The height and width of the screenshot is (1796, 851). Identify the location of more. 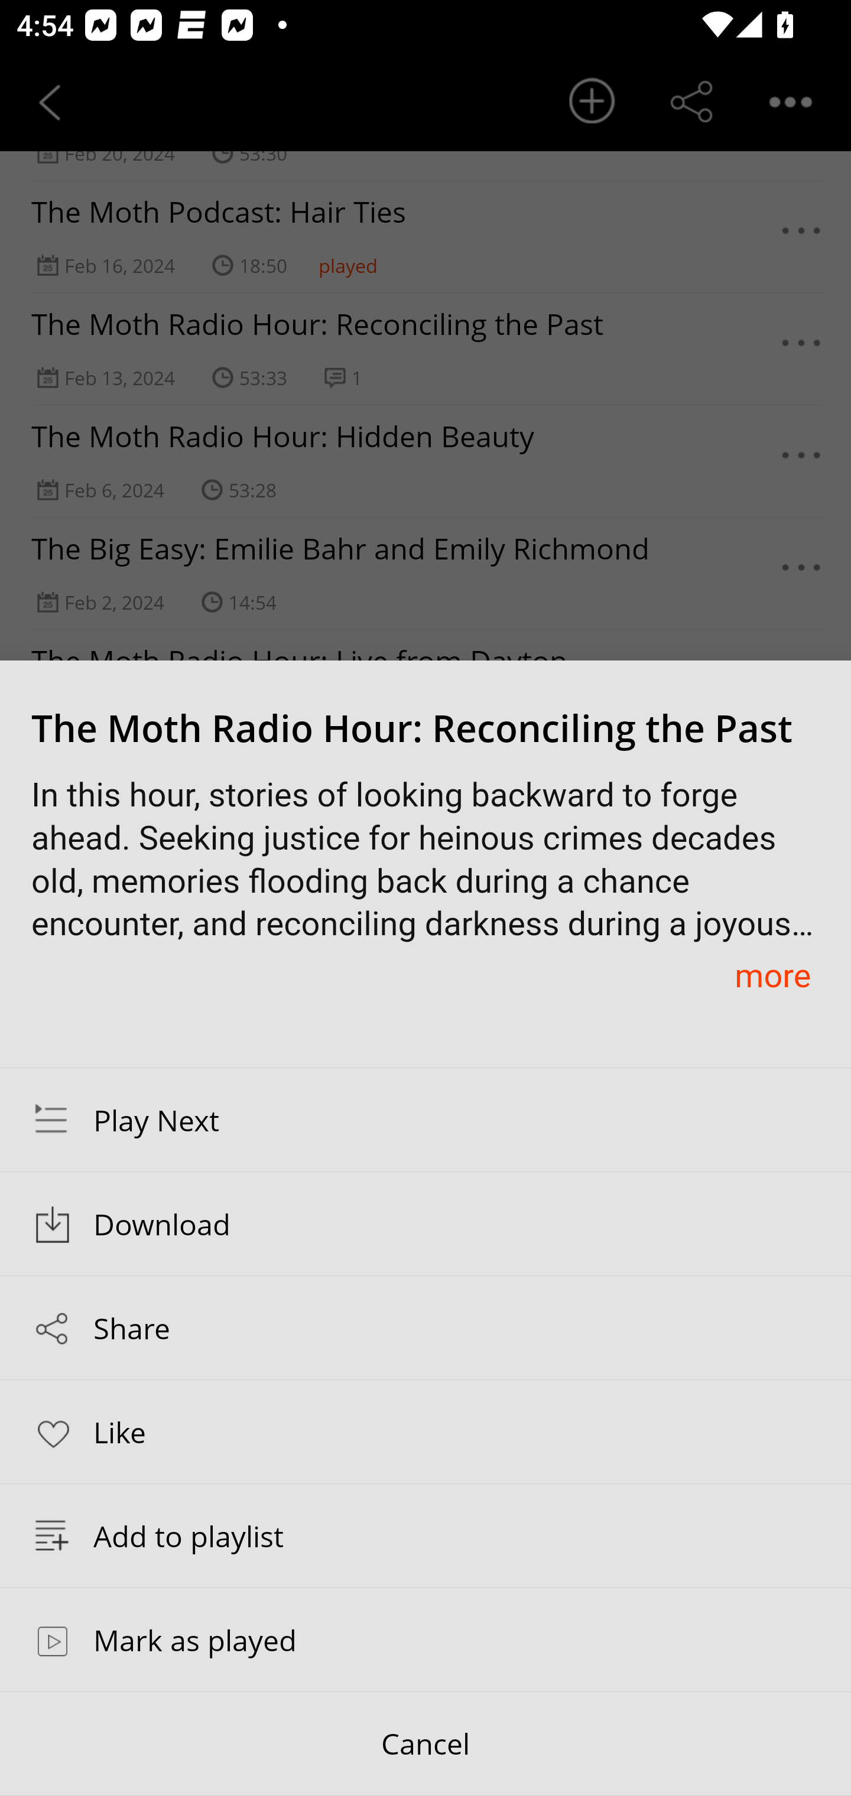
(772, 975).